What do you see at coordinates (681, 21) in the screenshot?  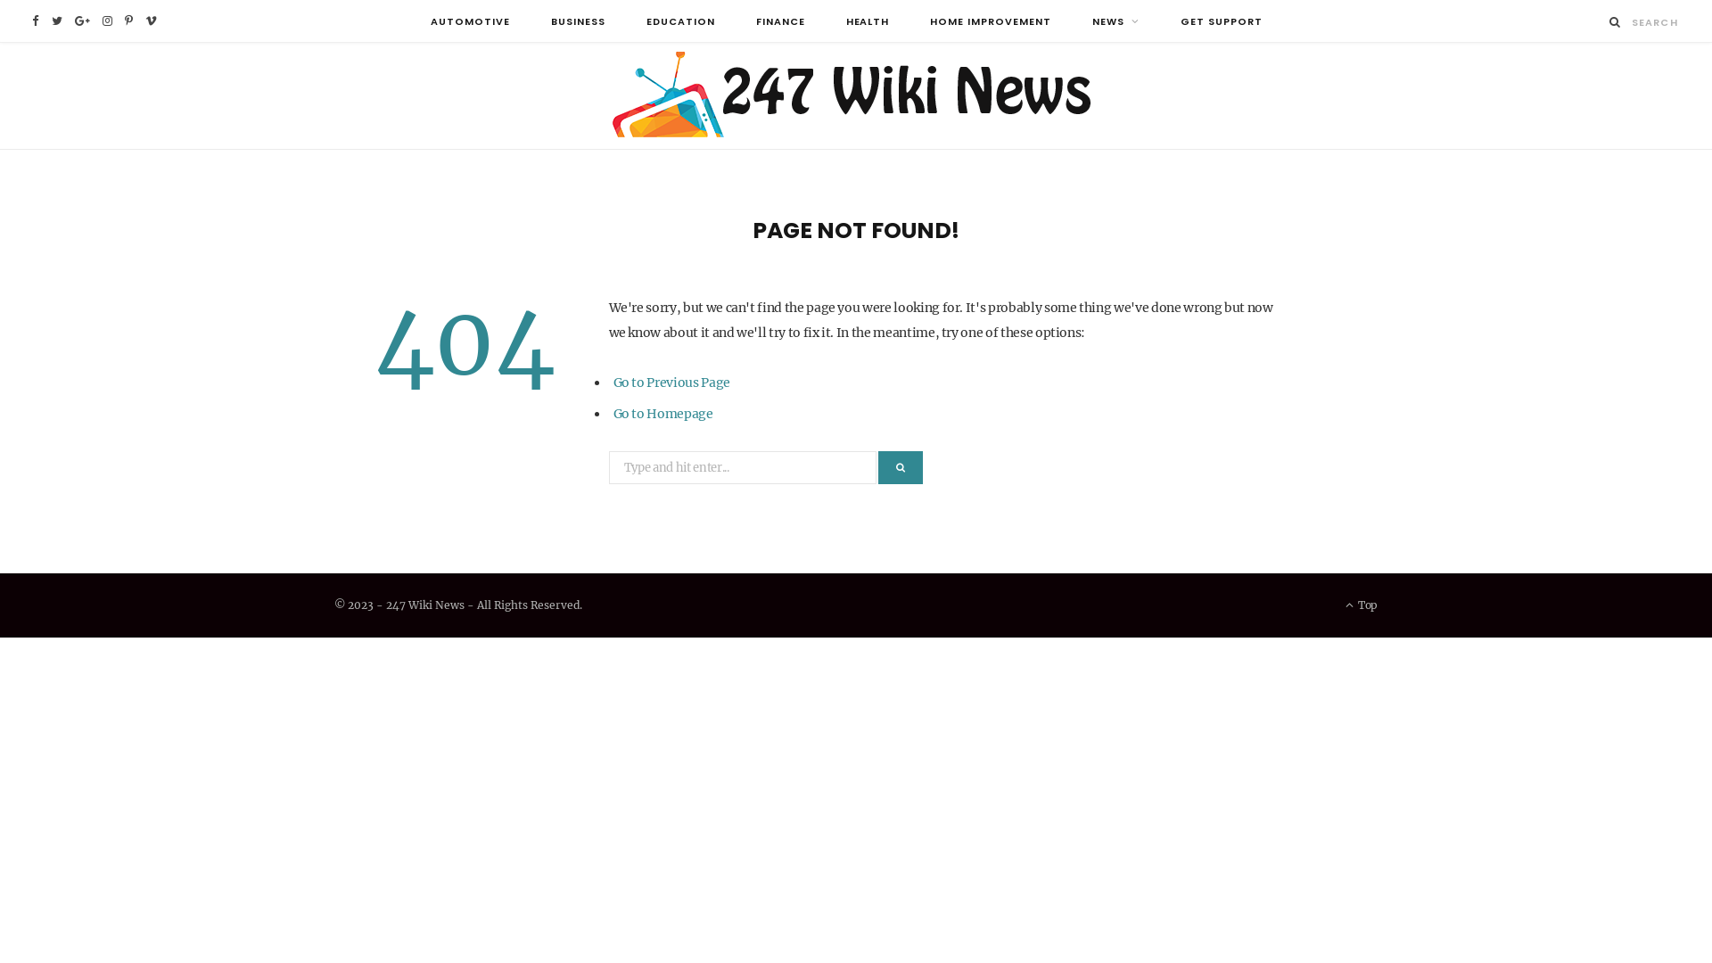 I see `EDUCATION` at bounding box center [681, 21].